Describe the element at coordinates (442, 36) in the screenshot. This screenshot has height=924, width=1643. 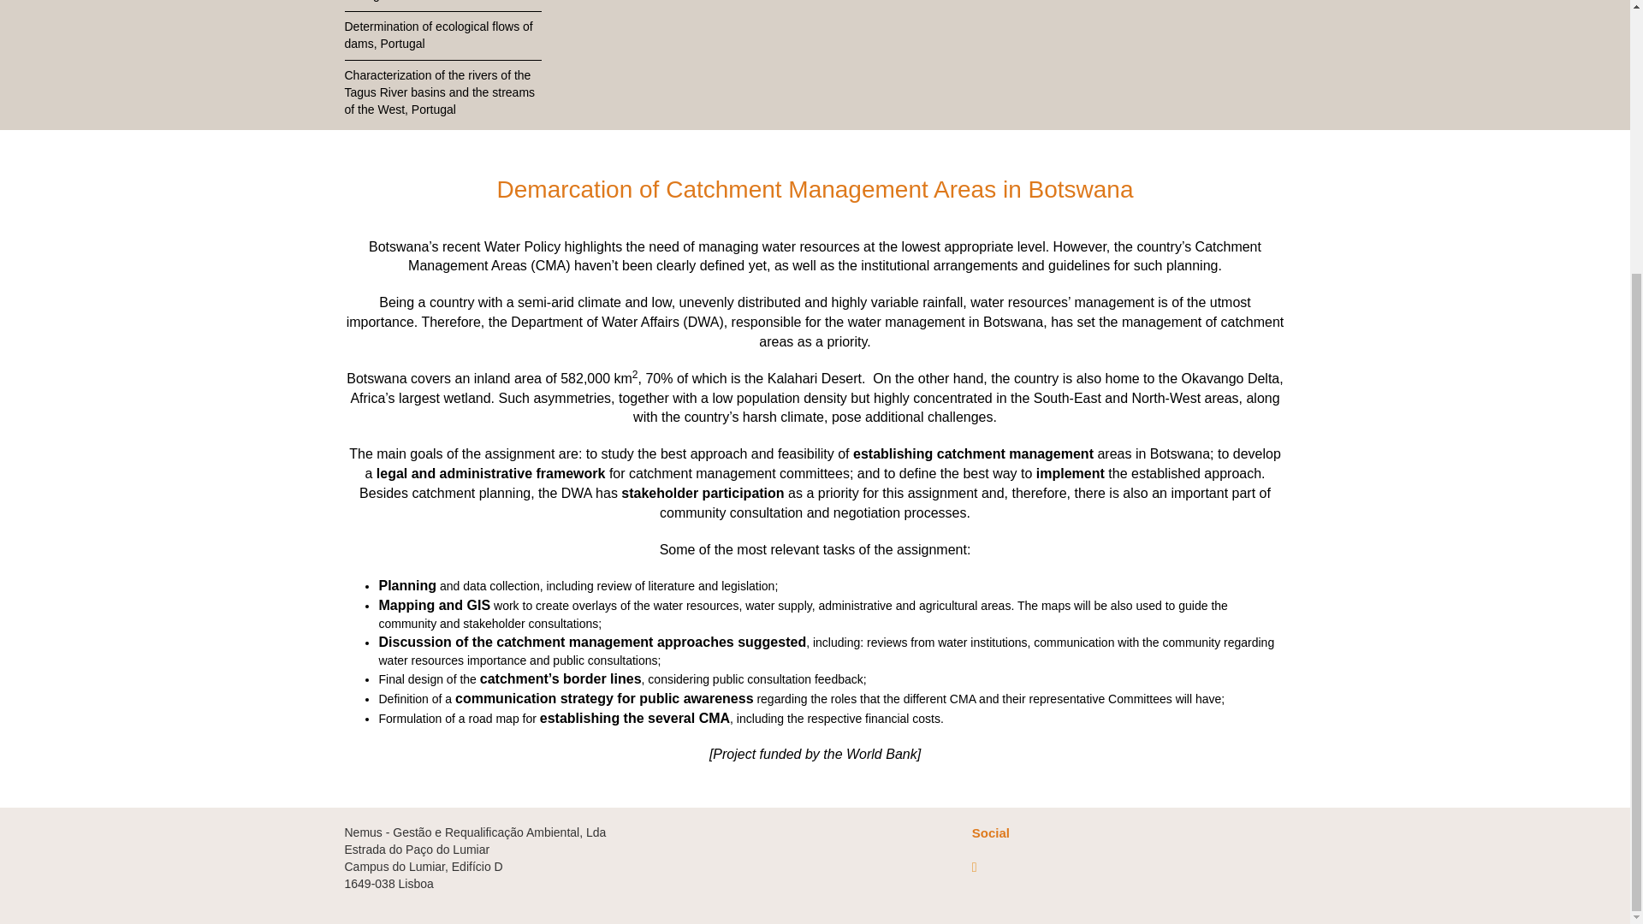
I see `Determination of ecological flows of dams, Portugal` at that location.